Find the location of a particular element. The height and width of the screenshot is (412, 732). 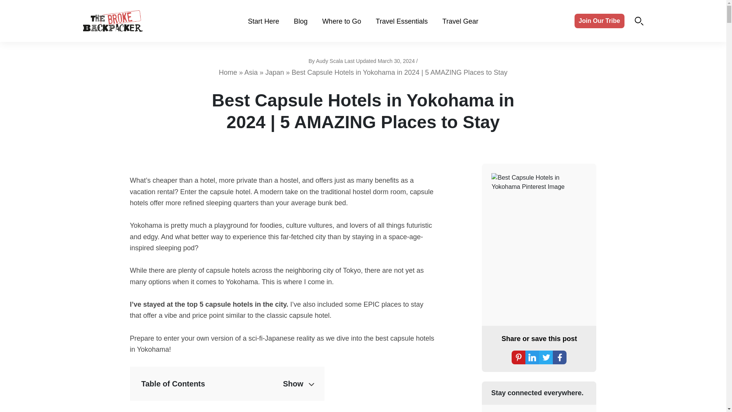

Where to Go is located at coordinates (341, 21).